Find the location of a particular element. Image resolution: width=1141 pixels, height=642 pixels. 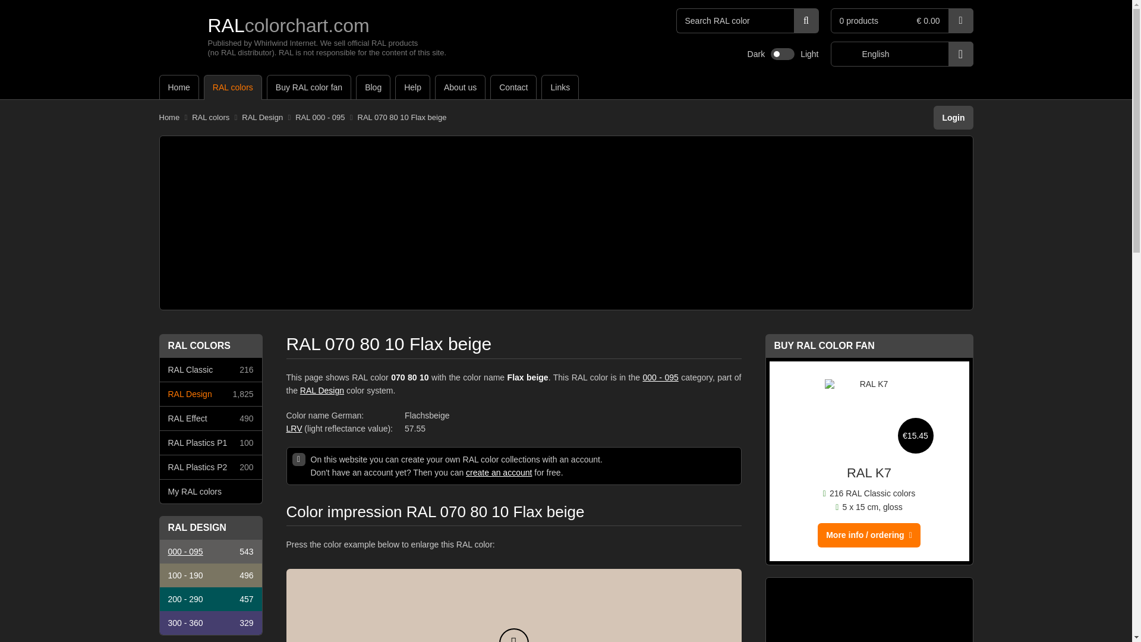

About us is located at coordinates (460, 87).